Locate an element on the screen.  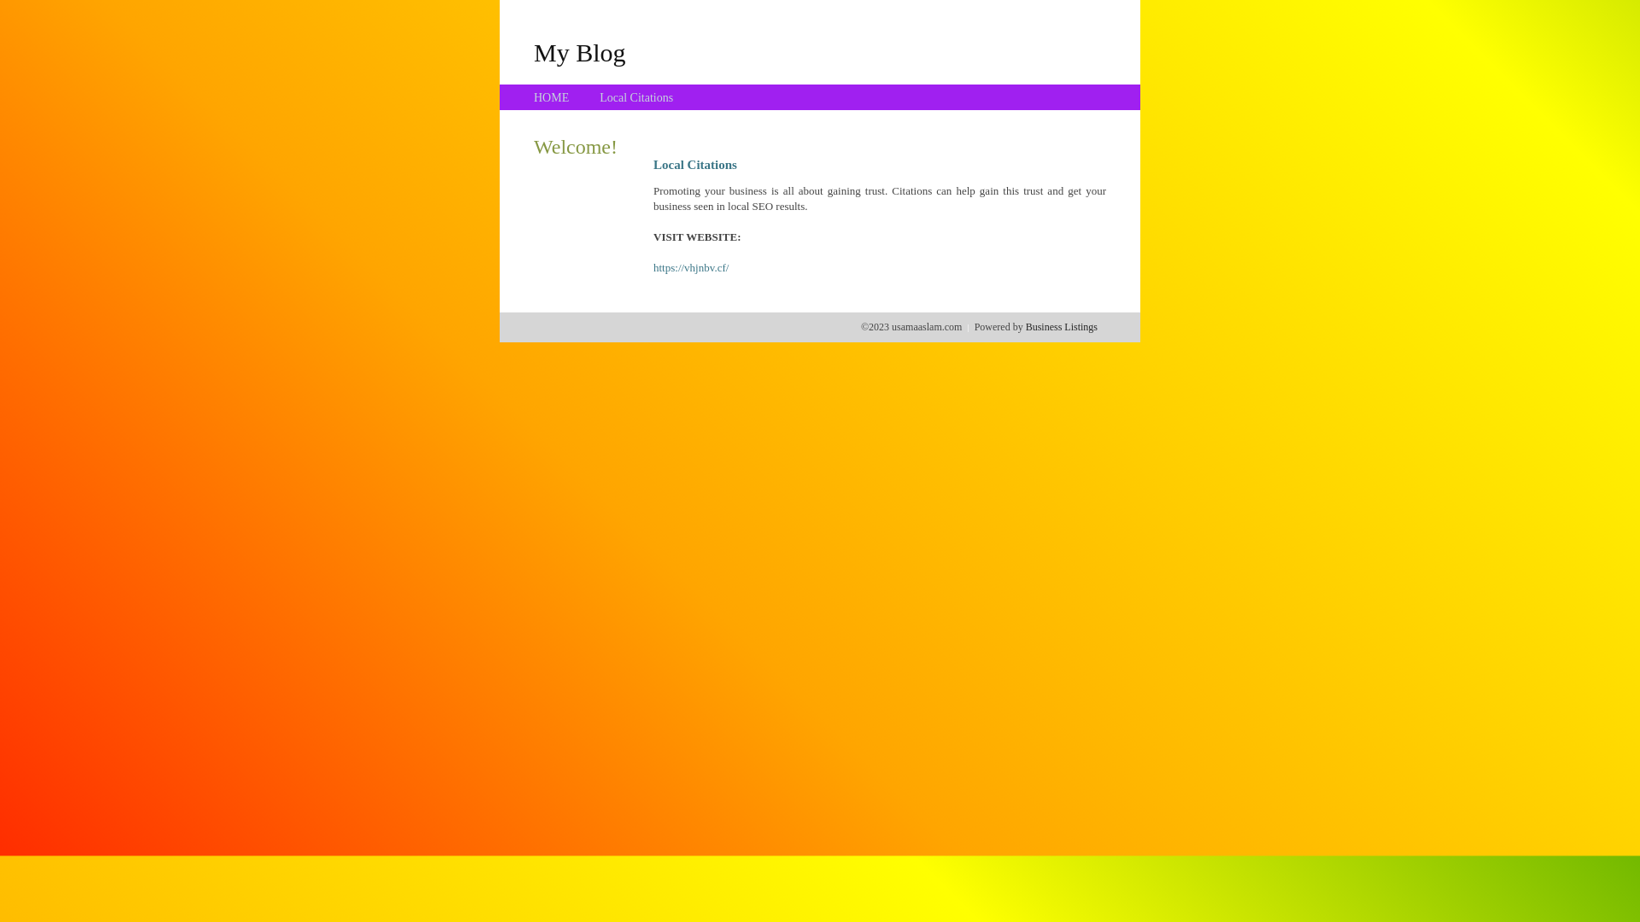
Local Citations is located at coordinates (636, 97).